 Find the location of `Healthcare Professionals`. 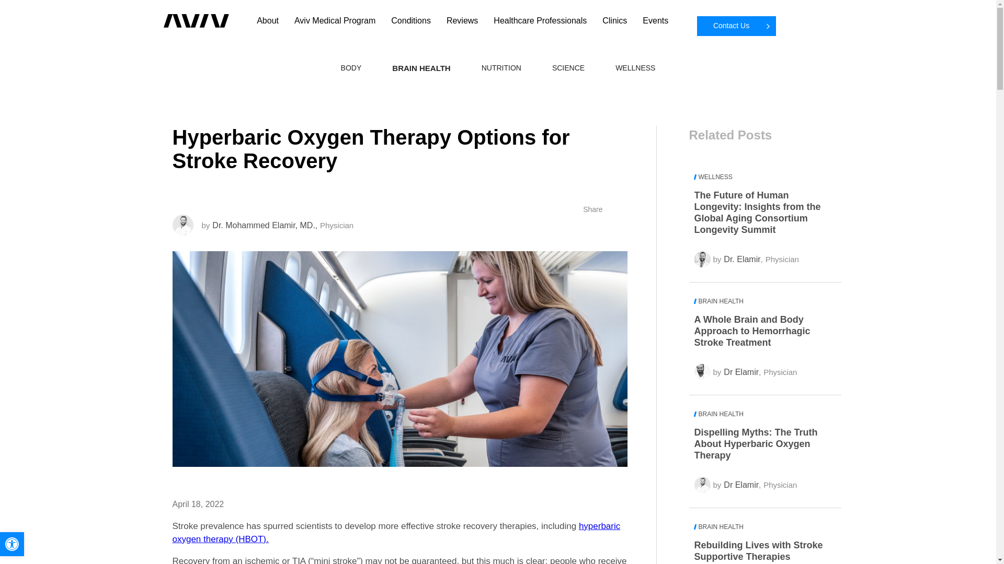

Healthcare Professionals is located at coordinates (540, 21).